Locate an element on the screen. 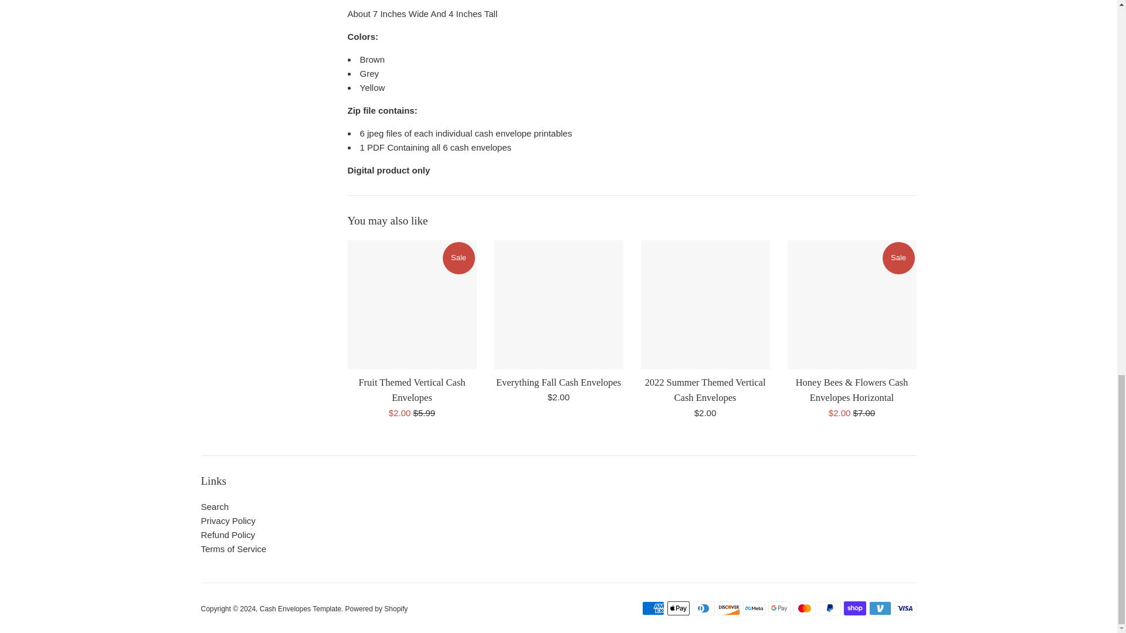  Fruit Themed Vertical Cash Envelopes is located at coordinates (412, 305).